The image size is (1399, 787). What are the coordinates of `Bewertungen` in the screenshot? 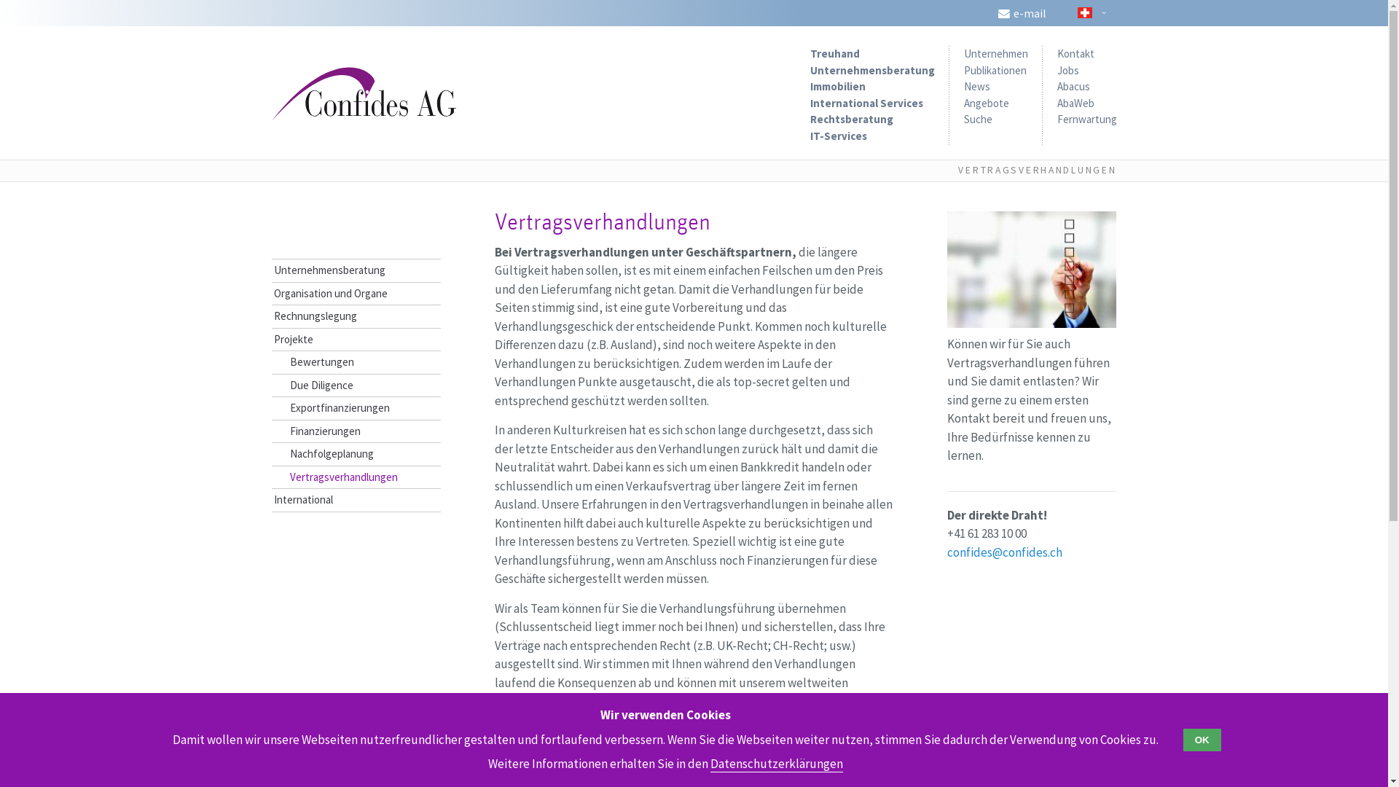 It's located at (356, 363).